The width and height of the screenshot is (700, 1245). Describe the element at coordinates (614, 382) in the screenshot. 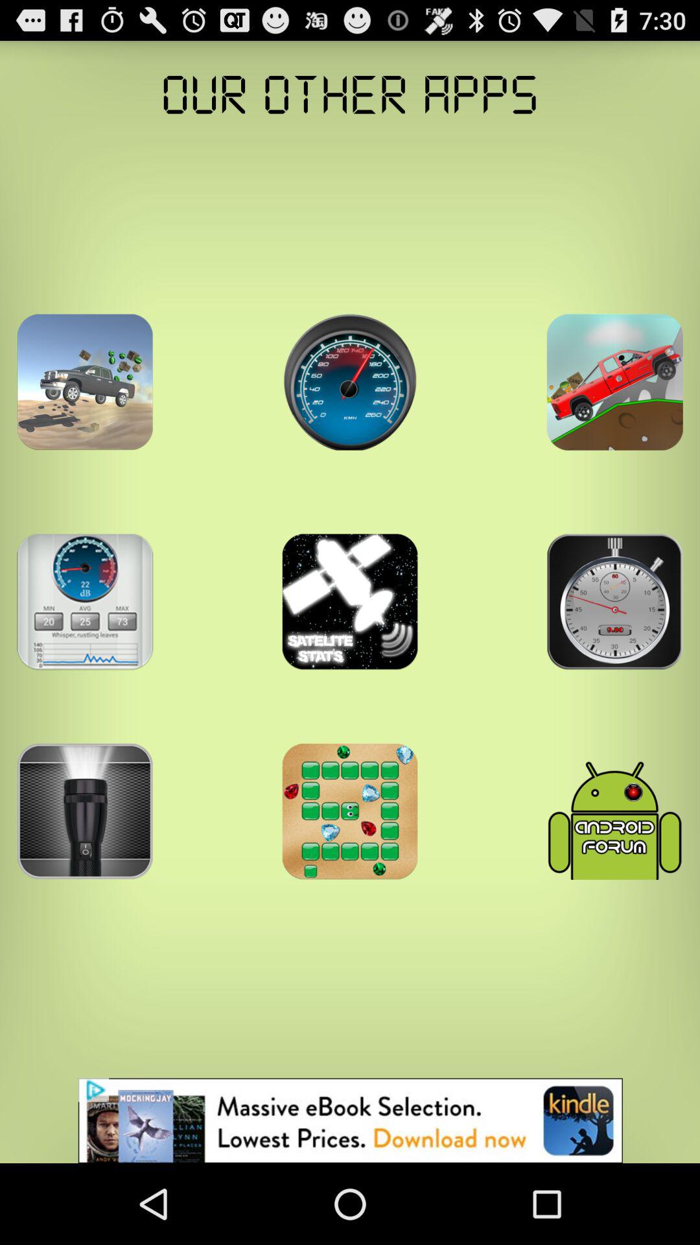

I see `show gps` at that location.